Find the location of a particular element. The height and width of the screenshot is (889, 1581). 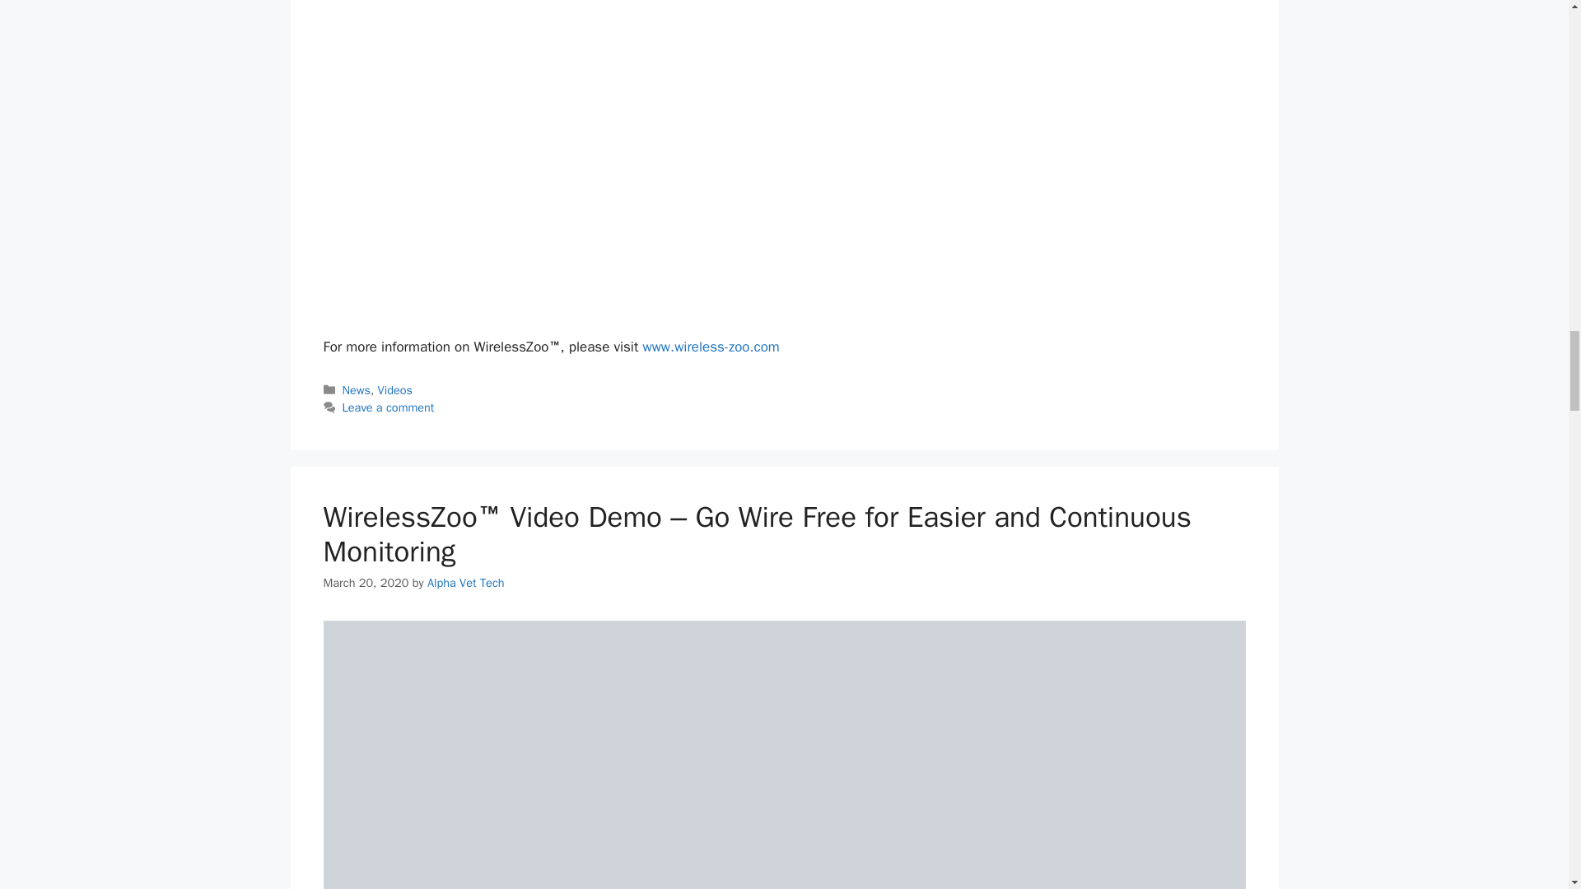

Videos is located at coordinates (395, 390).